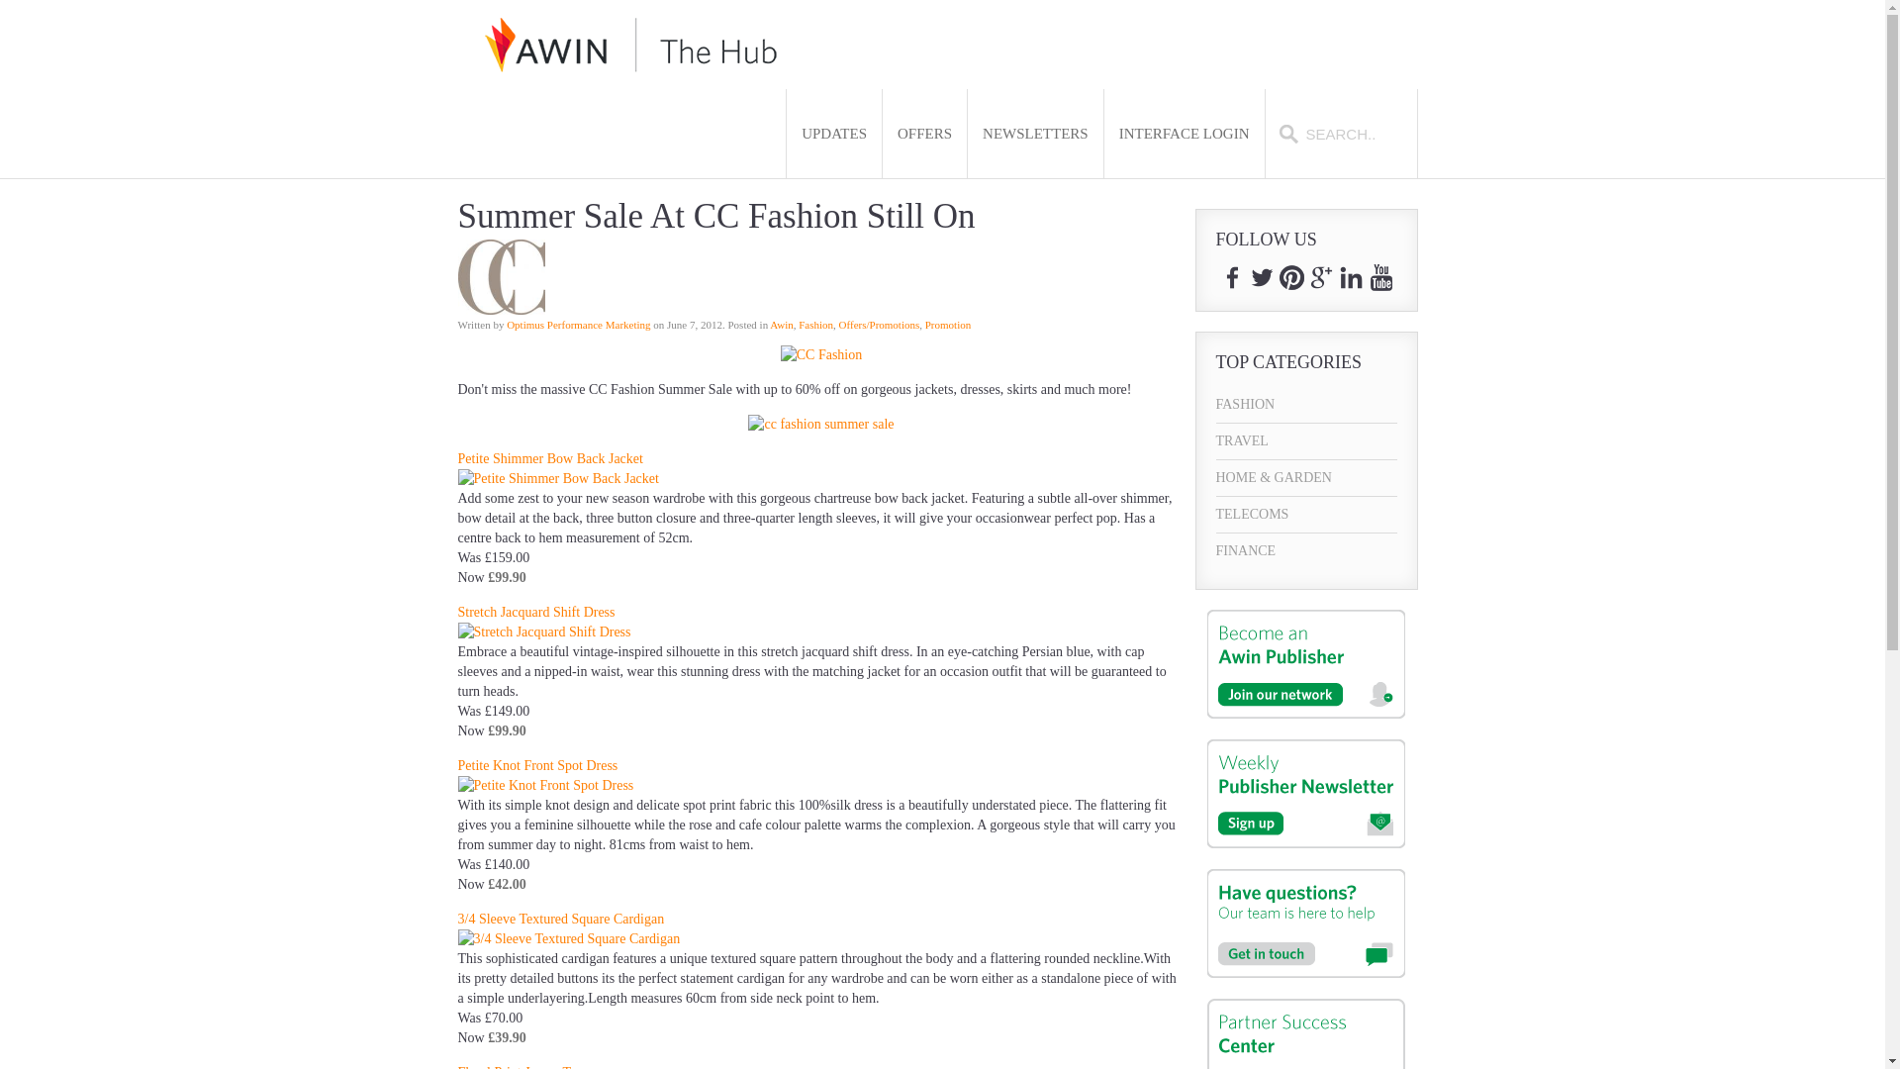 This screenshot has width=1900, height=1069. I want to click on Promotion, so click(948, 324).